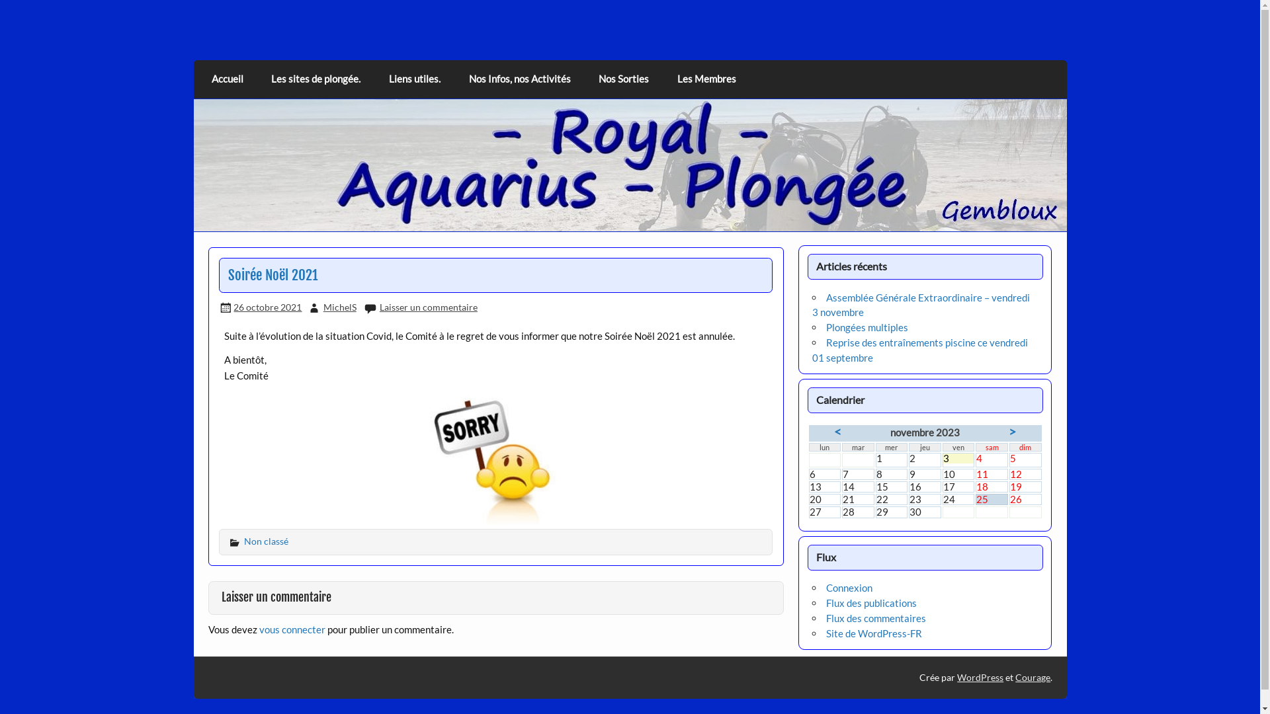  What do you see at coordinates (429, 307) in the screenshot?
I see `Laisser un commentaire` at bounding box center [429, 307].